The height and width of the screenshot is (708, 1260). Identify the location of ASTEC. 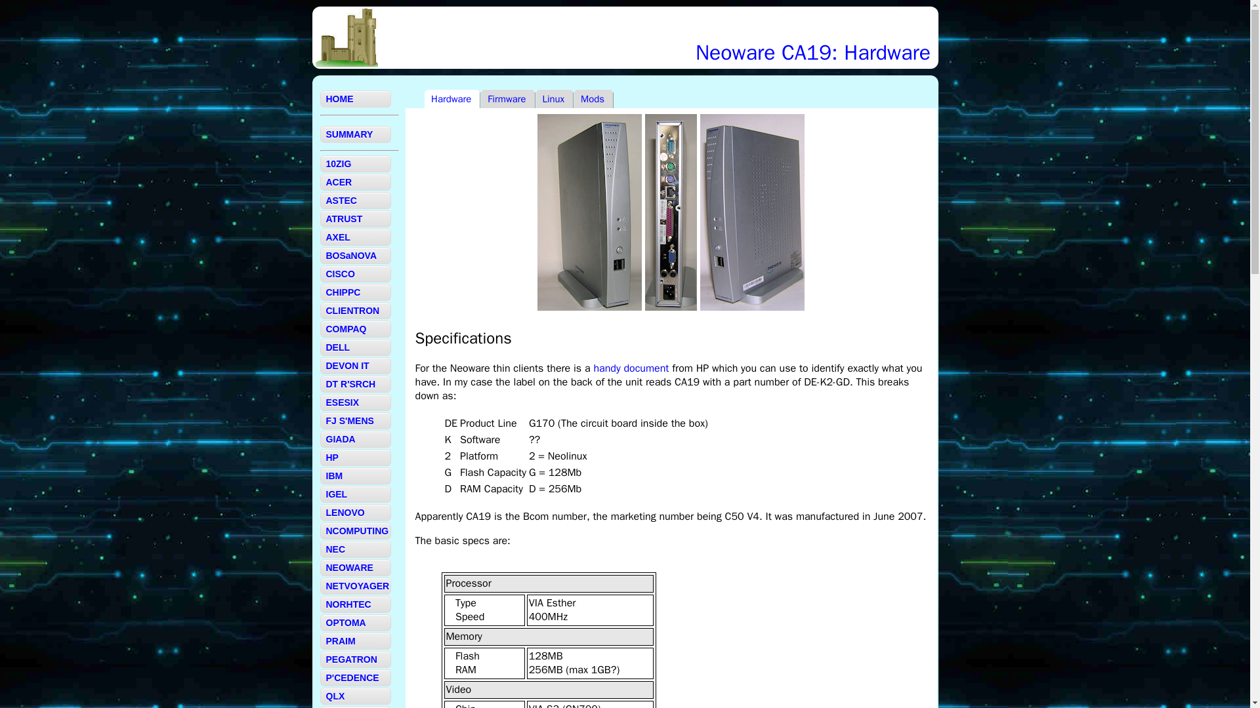
(355, 200).